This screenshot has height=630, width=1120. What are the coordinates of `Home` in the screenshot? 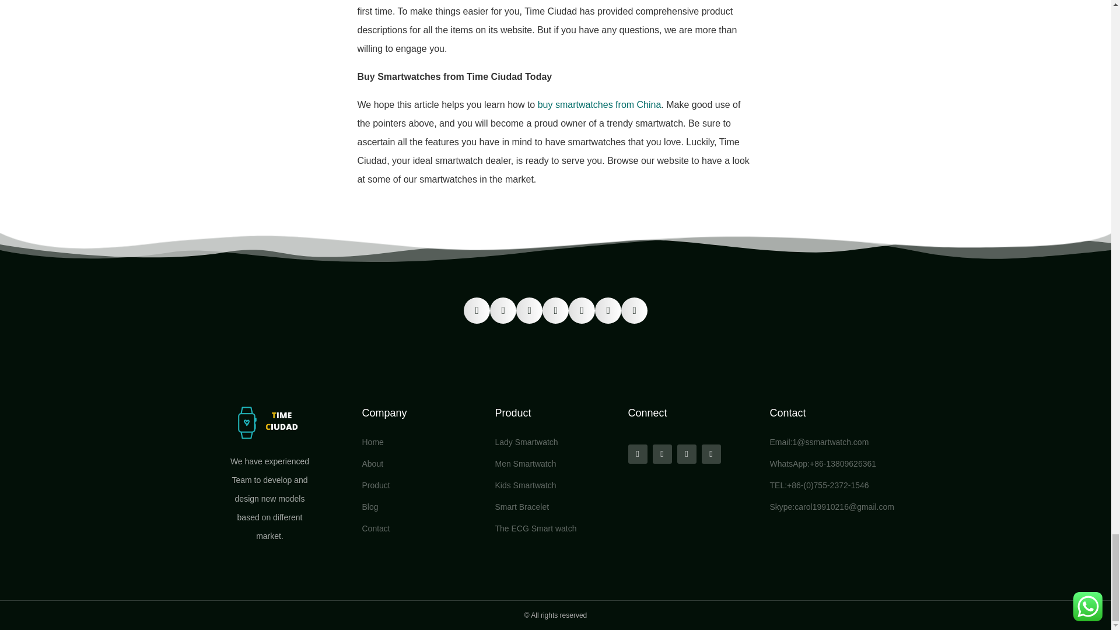 It's located at (422, 442).